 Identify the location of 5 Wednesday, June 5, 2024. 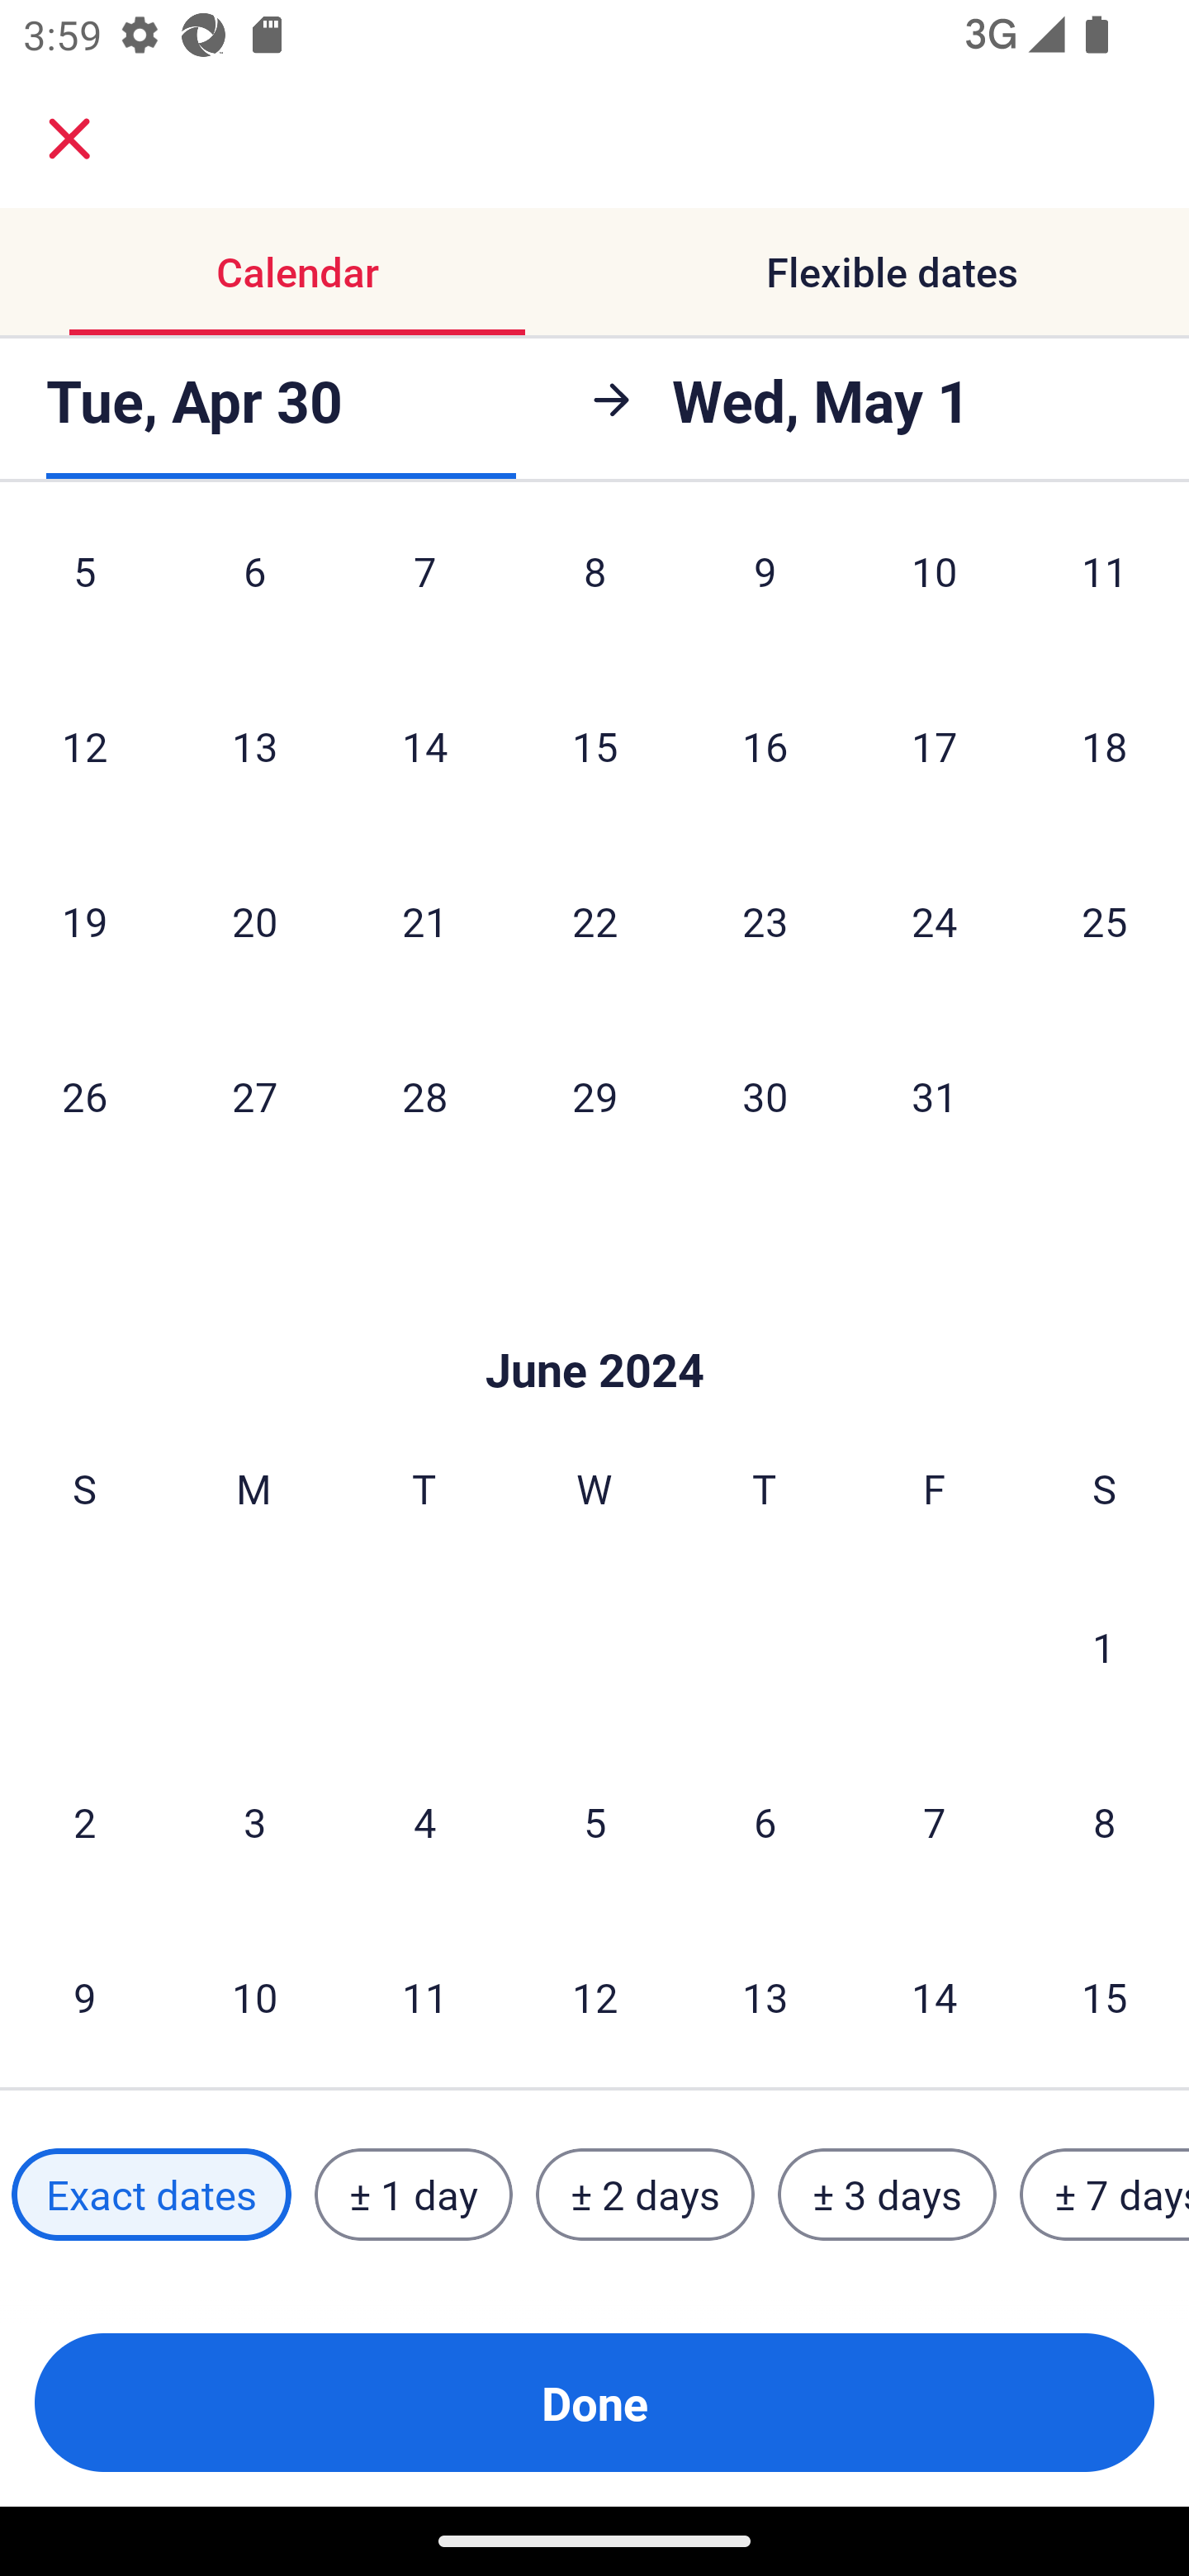
(594, 1821).